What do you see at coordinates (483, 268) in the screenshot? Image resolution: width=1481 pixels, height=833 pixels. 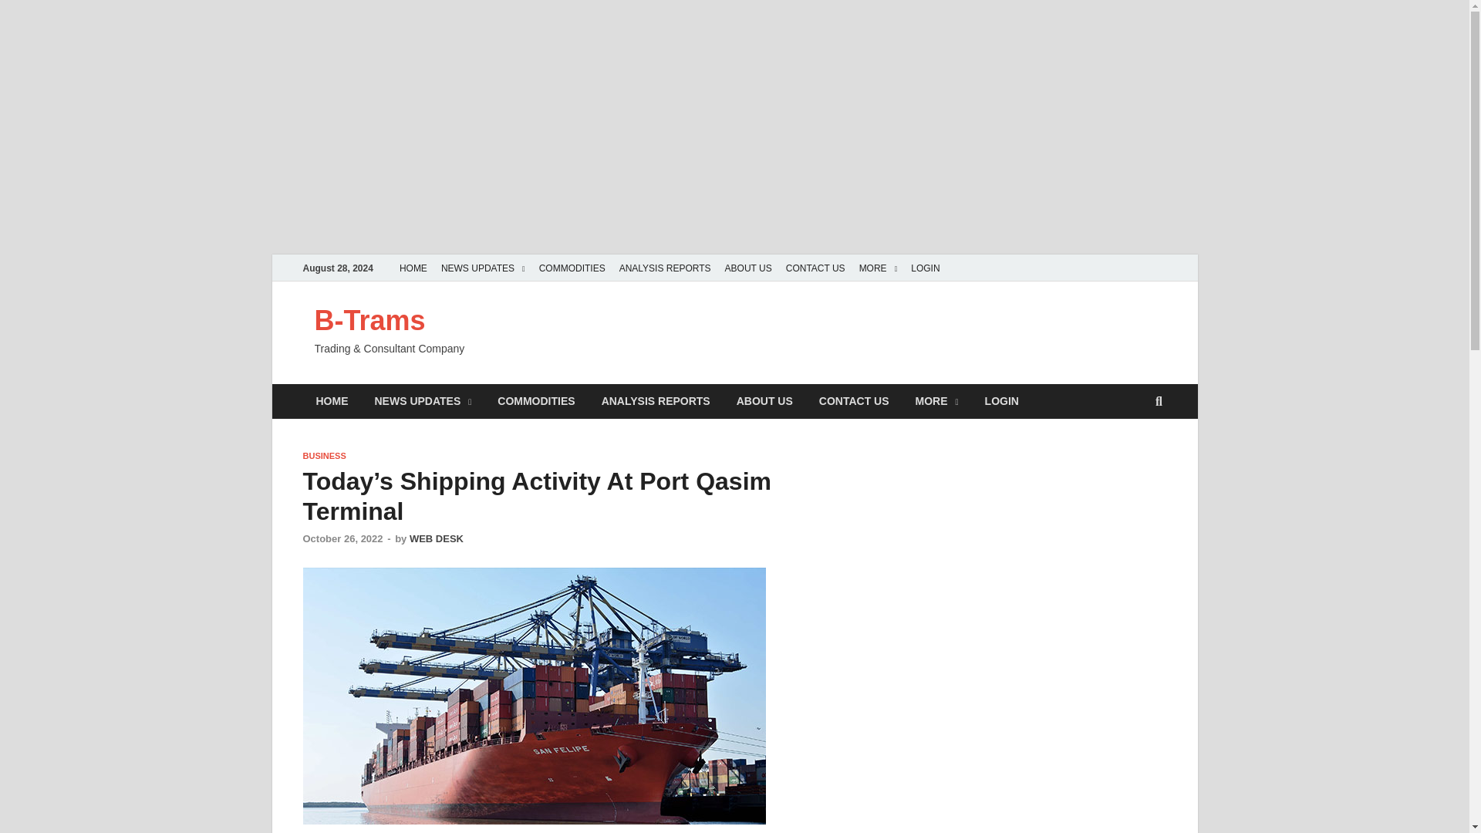 I see `NEWS UPDATES` at bounding box center [483, 268].